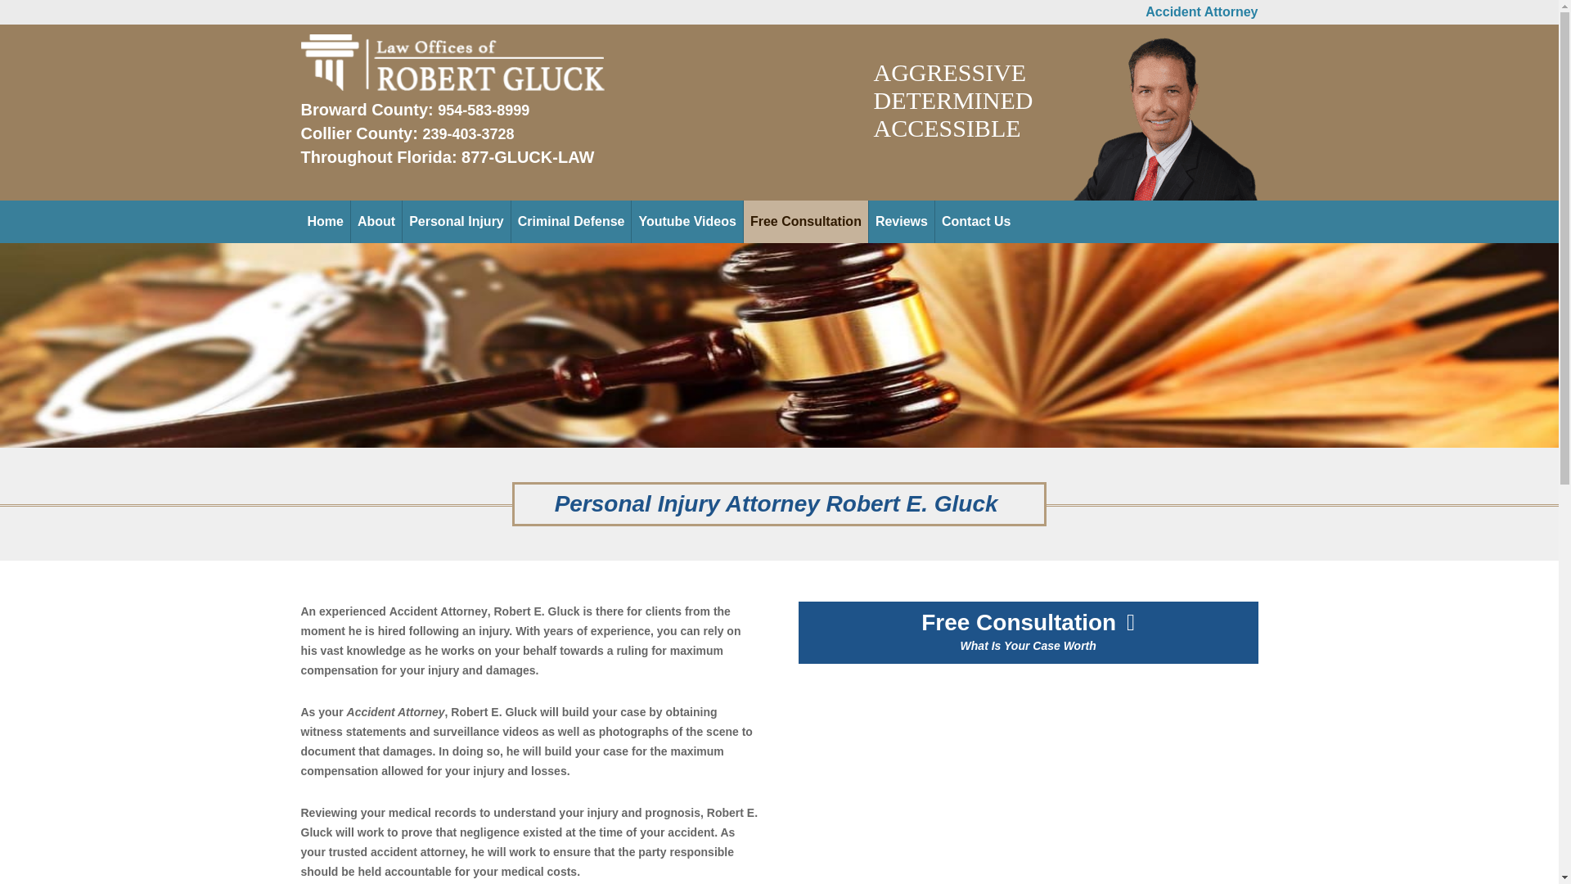  I want to click on Personal Injury, so click(457, 222).